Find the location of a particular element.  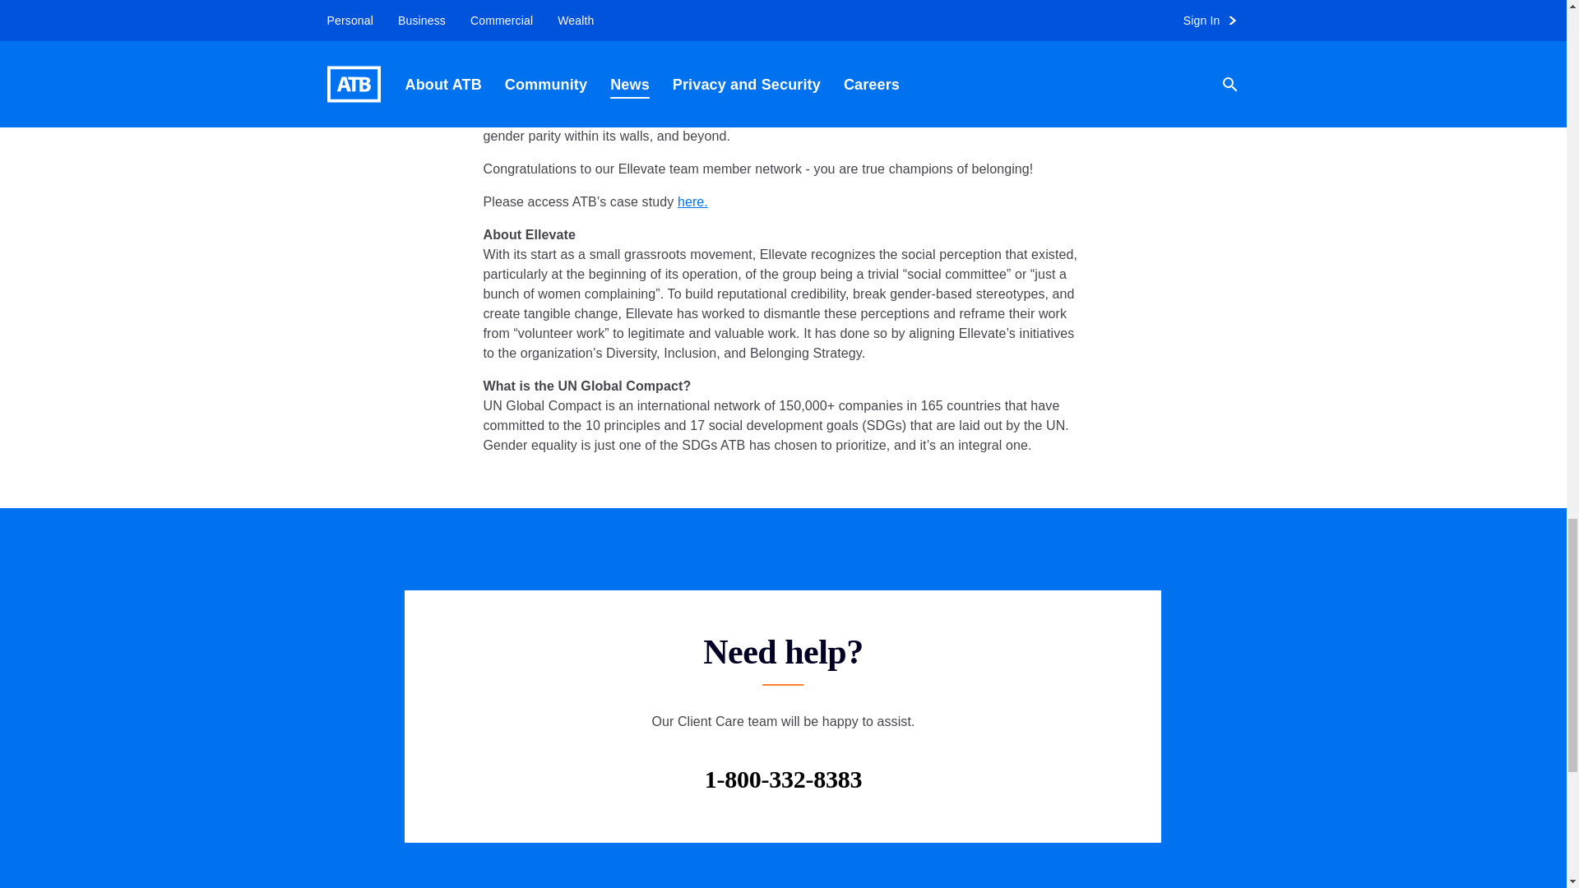

here. is located at coordinates (692, 201).